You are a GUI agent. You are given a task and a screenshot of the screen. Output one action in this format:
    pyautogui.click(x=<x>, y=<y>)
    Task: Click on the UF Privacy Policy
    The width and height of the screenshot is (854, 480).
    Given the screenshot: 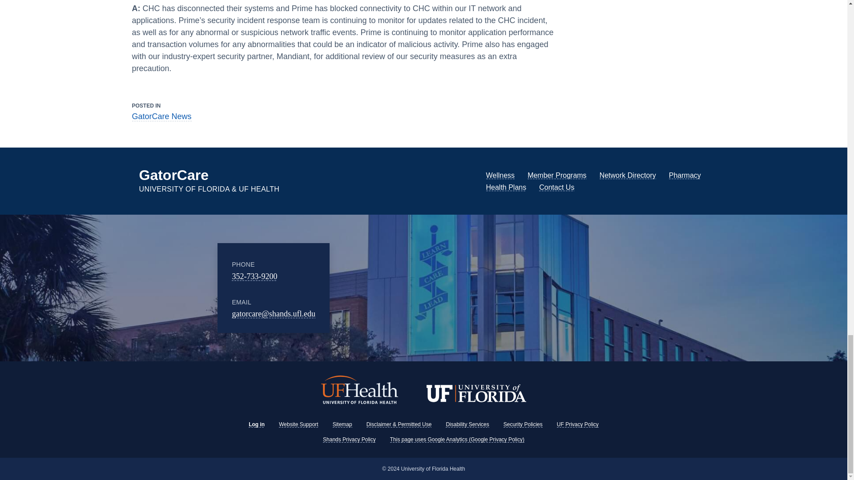 What is the action you would take?
    pyautogui.click(x=577, y=424)
    